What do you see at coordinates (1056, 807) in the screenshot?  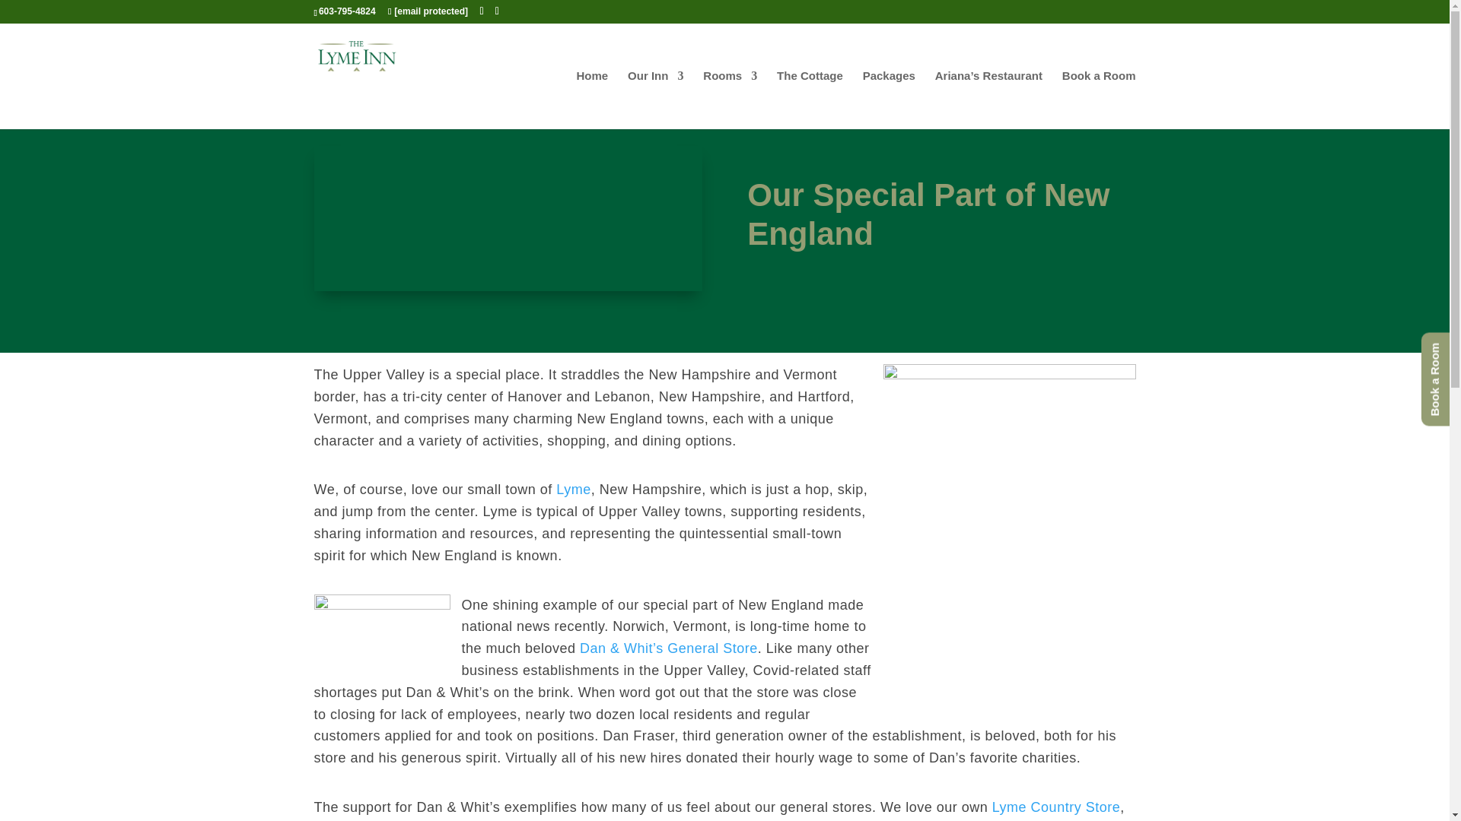 I see `Lyme Country Store` at bounding box center [1056, 807].